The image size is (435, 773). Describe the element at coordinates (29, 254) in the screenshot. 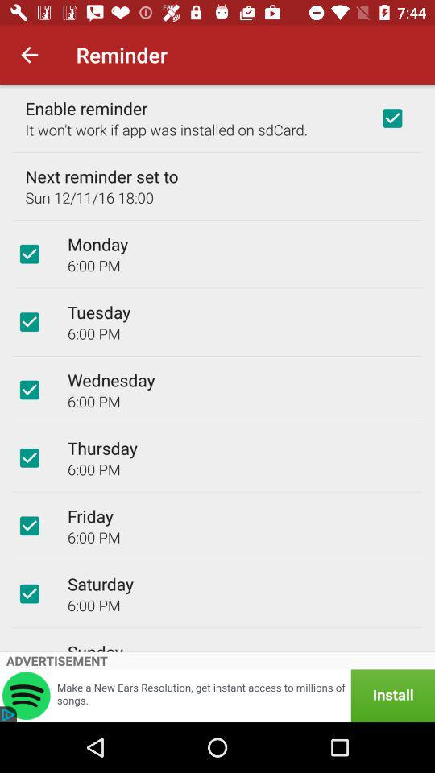

I see `box to off` at that location.